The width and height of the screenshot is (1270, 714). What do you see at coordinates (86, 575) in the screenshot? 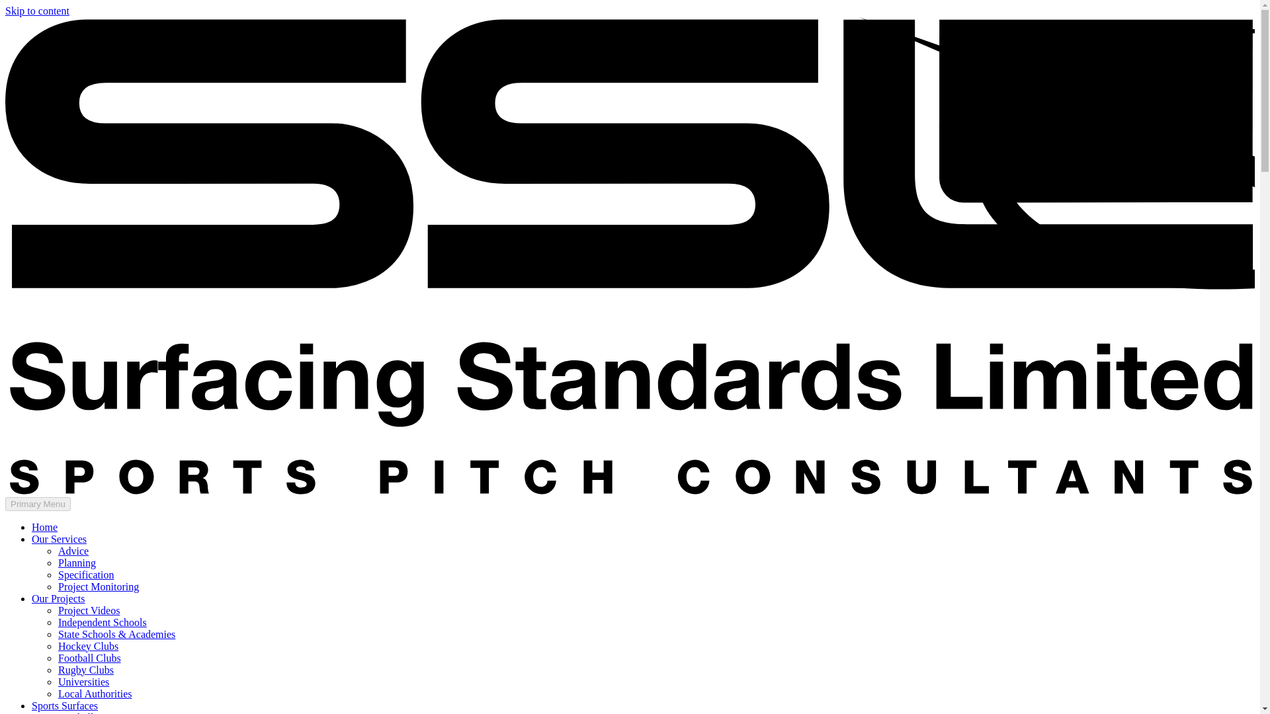
I see `Specification` at bounding box center [86, 575].